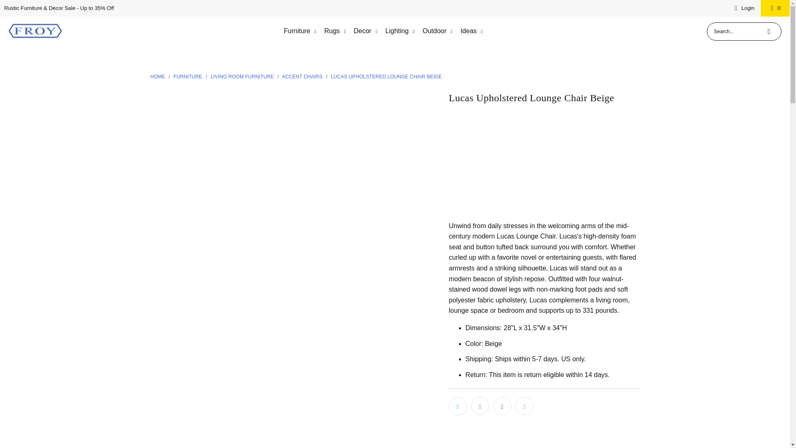 The height and width of the screenshot is (448, 796). I want to click on Froy.com, so click(158, 77).